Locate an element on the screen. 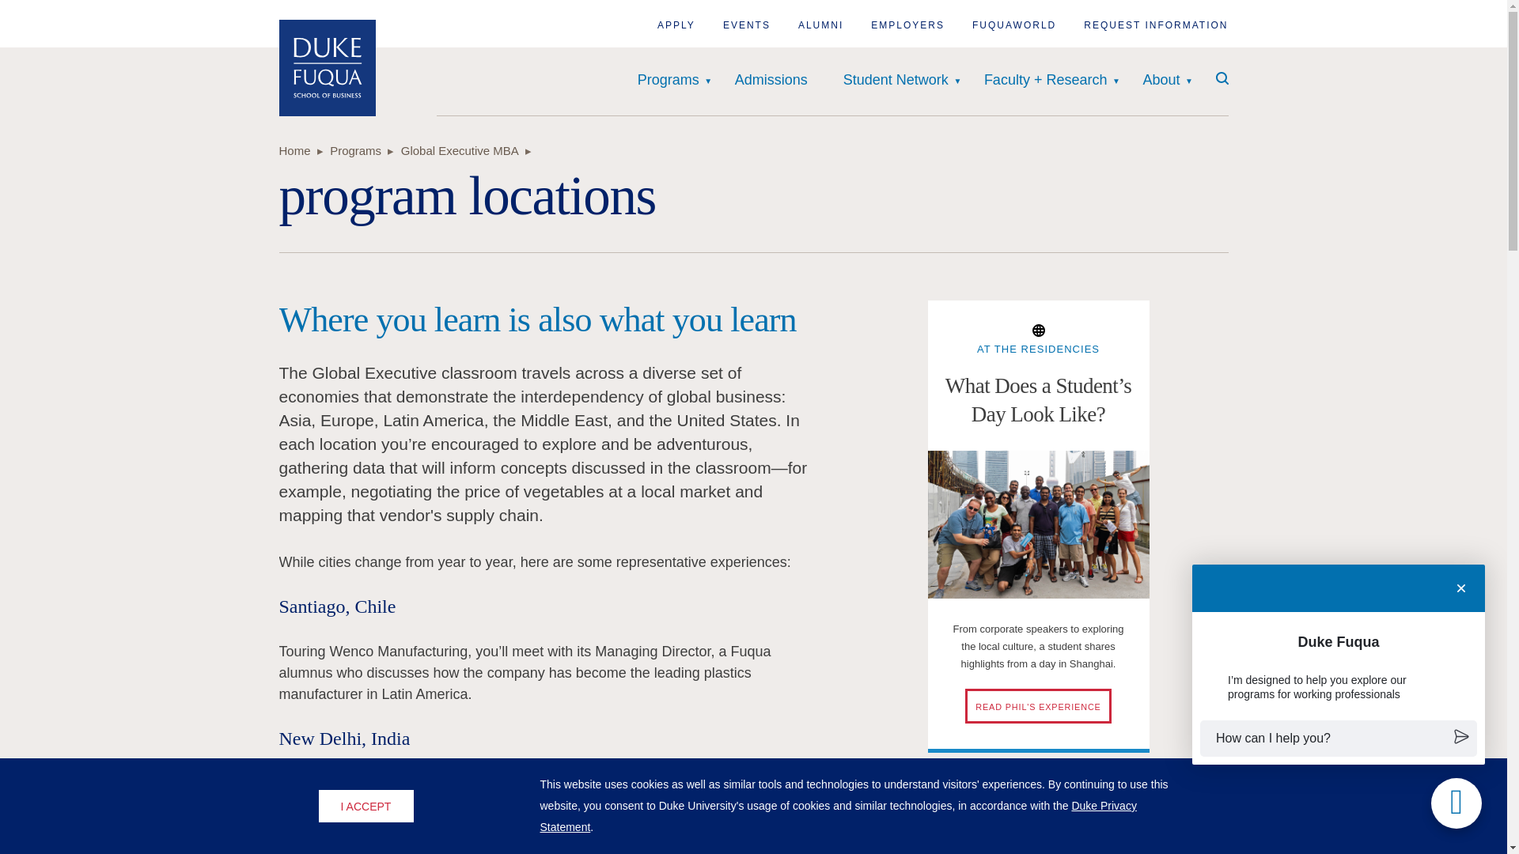 Image resolution: width=1519 pixels, height=854 pixels. Programs is located at coordinates (668, 81).